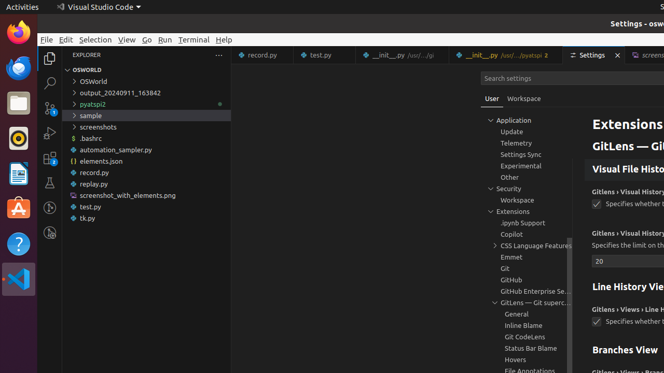 The width and height of the screenshot is (664, 373). I want to click on Selection, so click(95, 39).